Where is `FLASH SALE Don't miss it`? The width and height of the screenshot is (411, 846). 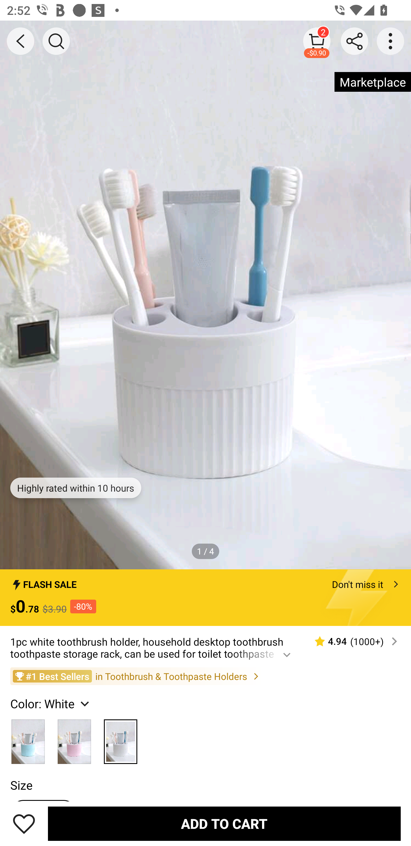
FLASH SALE Don't miss it is located at coordinates (205, 581).